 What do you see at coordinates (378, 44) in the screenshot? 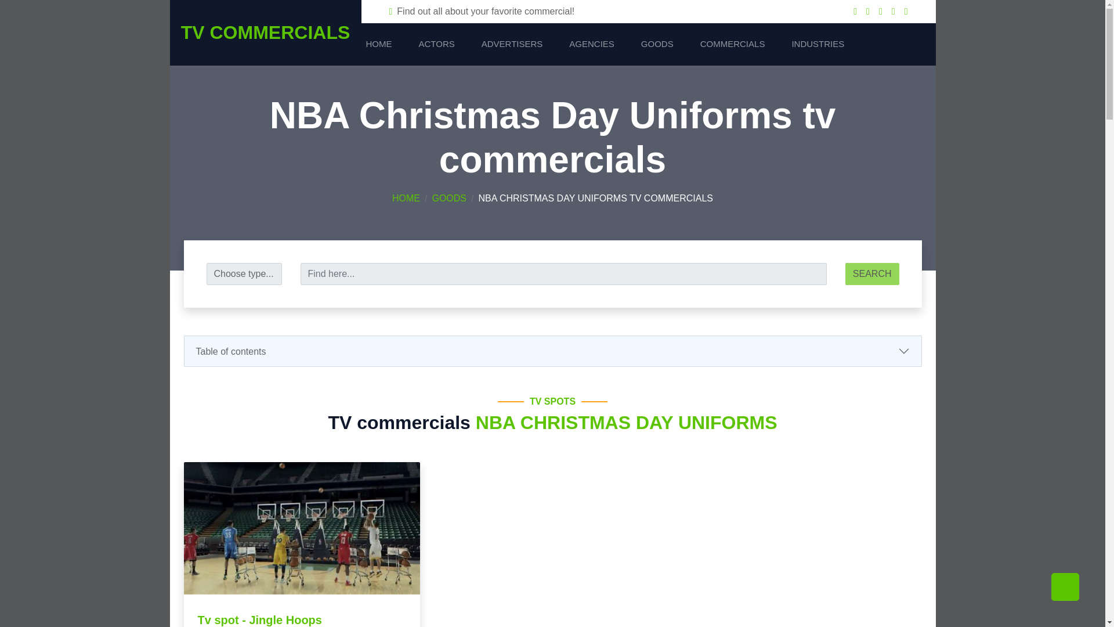
I see `HOME` at bounding box center [378, 44].